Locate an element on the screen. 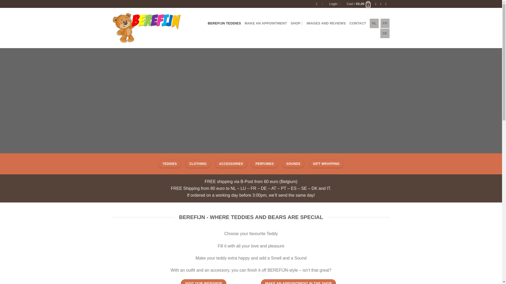 Image resolution: width=506 pixels, height=284 pixels. BEREFIJN TEDDIES is located at coordinates (224, 23).